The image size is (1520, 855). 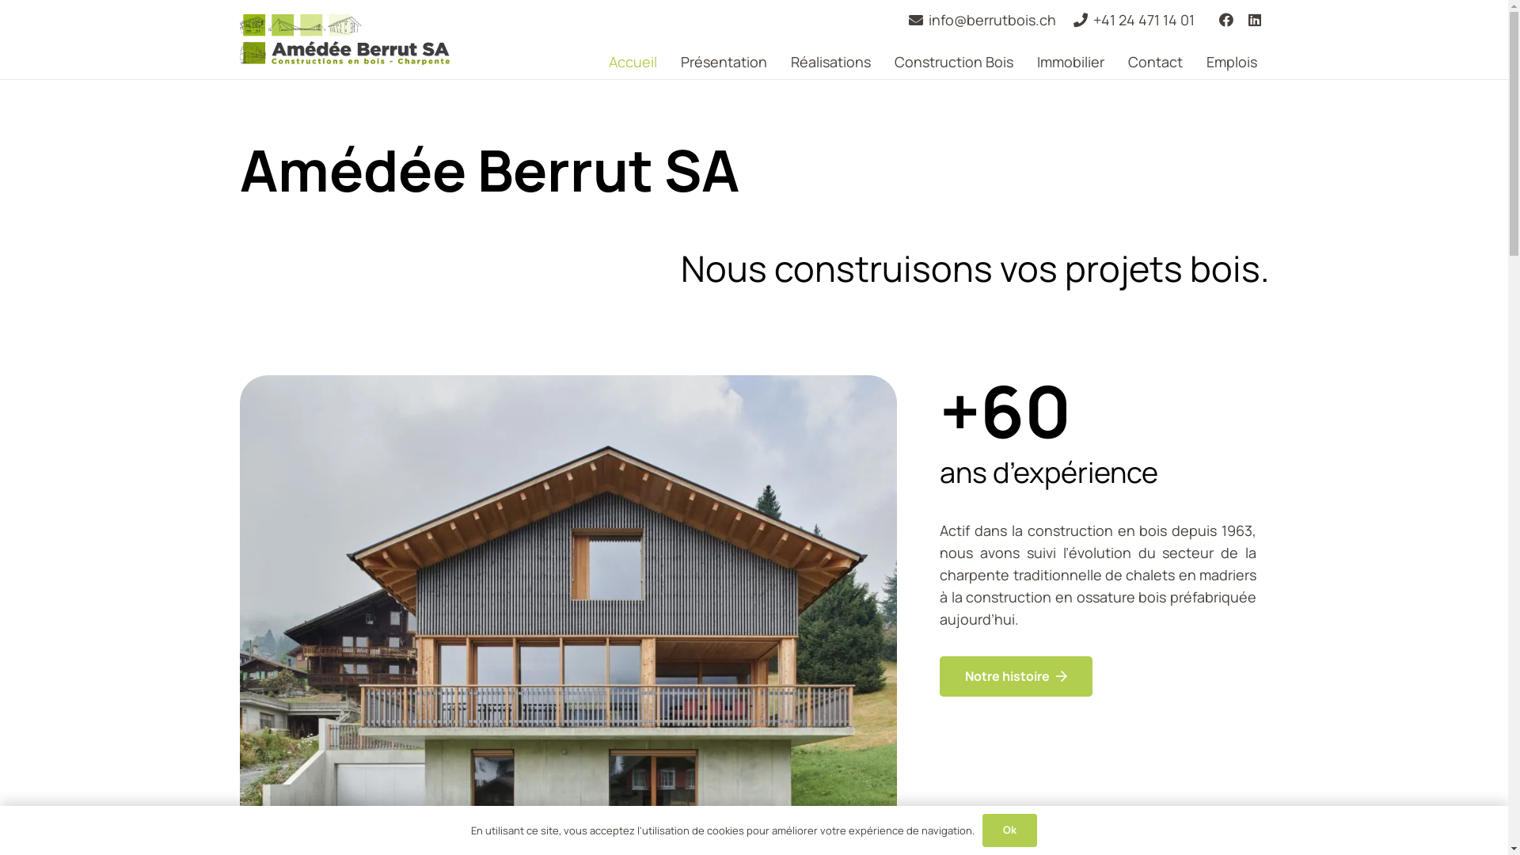 What do you see at coordinates (1070, 62) in the screenshot?
I see `Immobilier` at bounding box center [1070, 62].